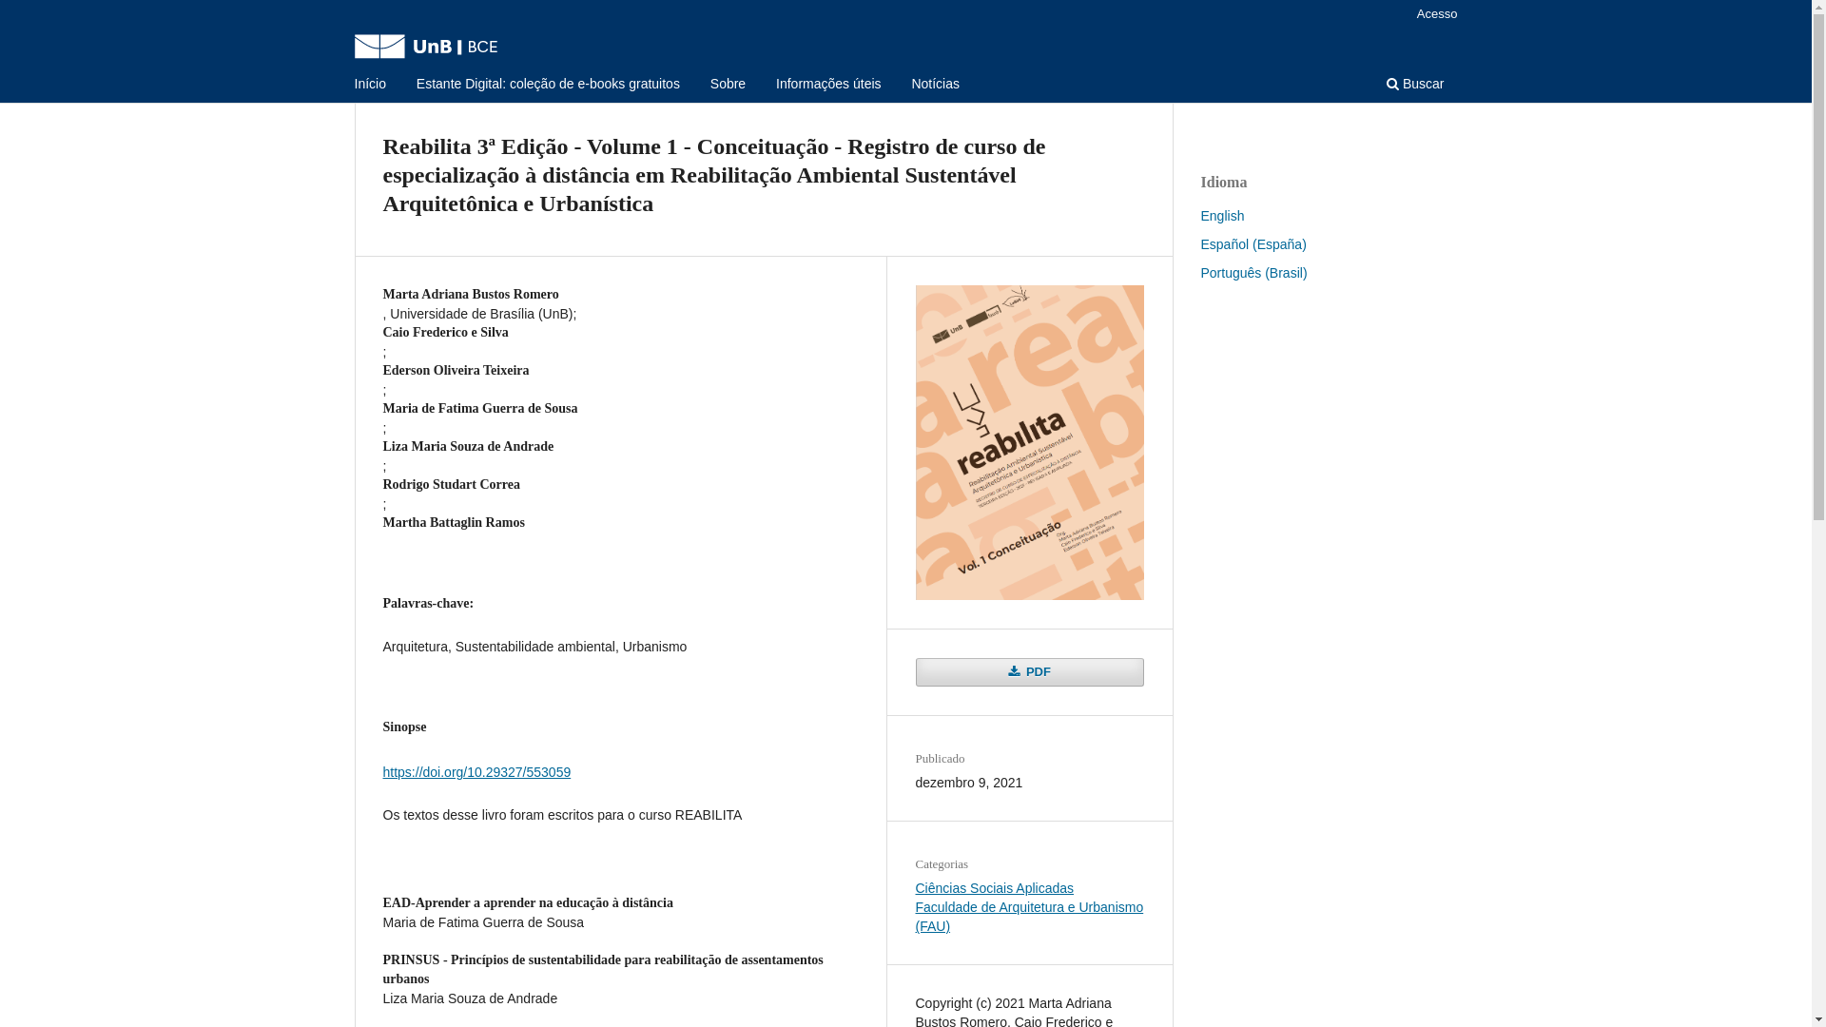  I want to click on English, so click(1222, 216).